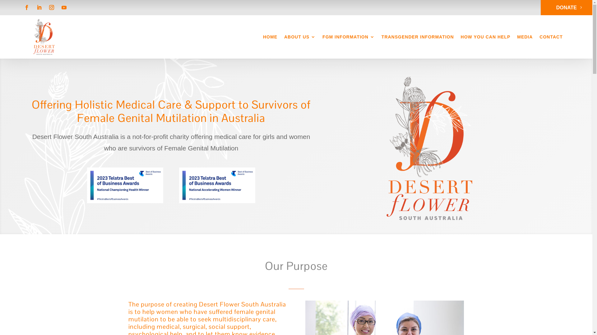 The height and width of the screenshot is (335, 597). What do you see at coordinates (27, 7) in the screenshot?
I see `Follow on Facebook` at bounding box center [27, 7].